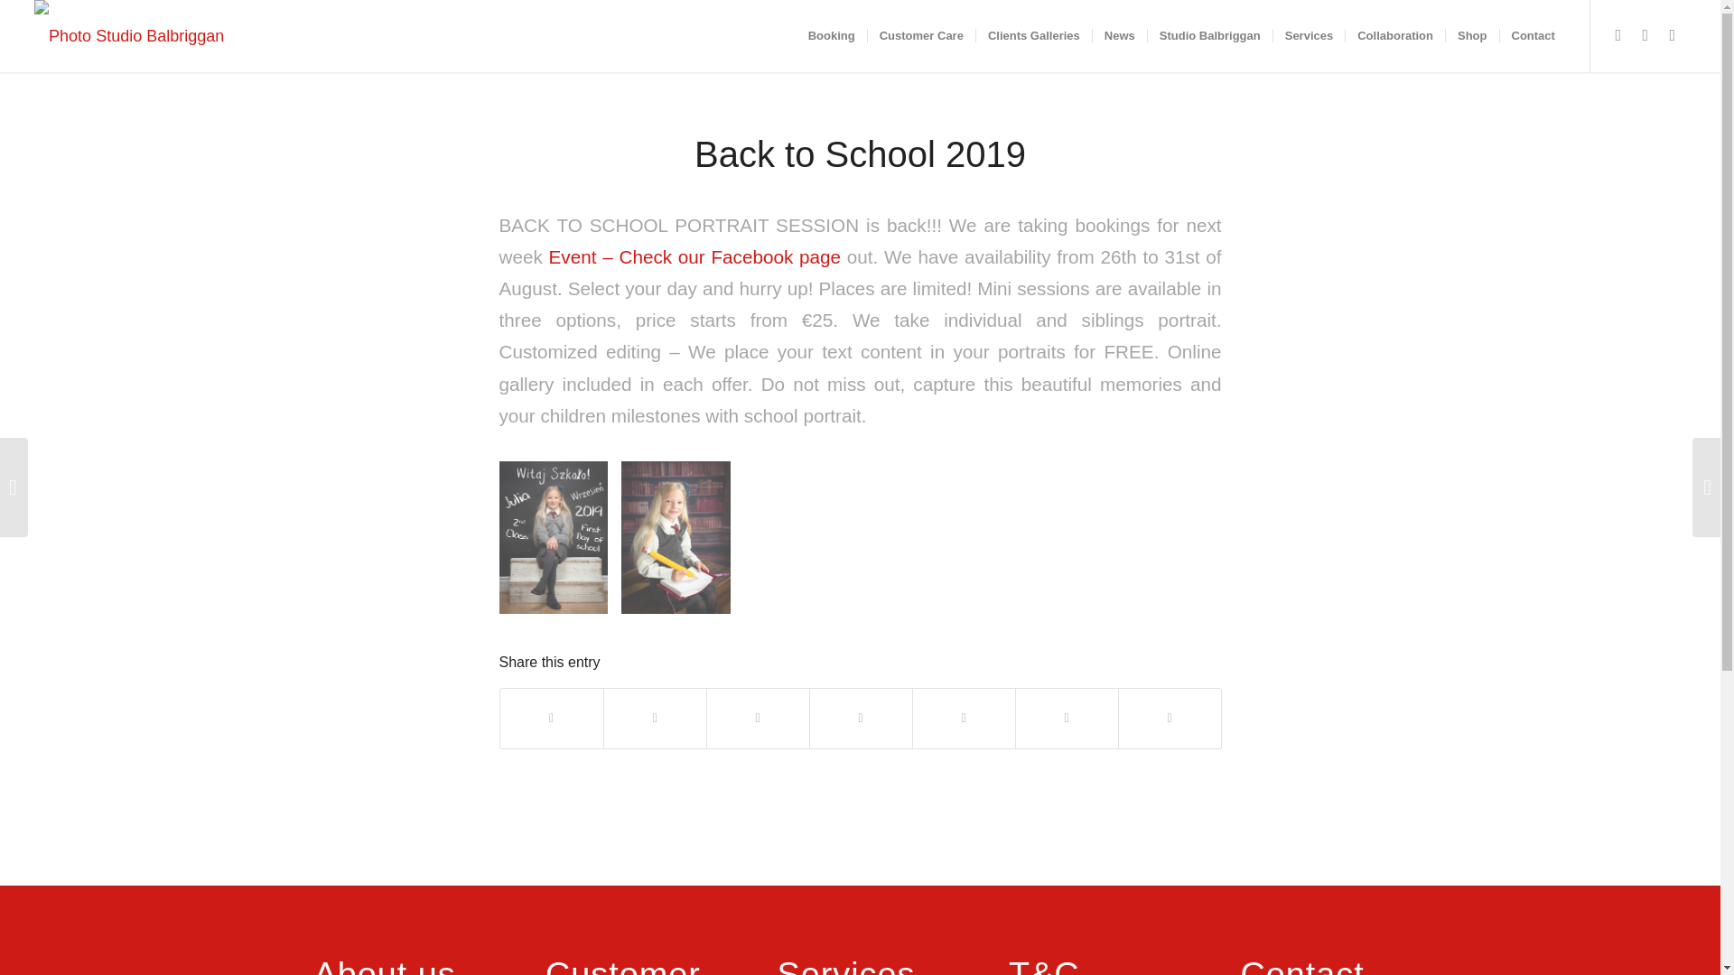 This screenshot has width=1734, height=975. I want to click on Collaboration, so click(1394, 36).